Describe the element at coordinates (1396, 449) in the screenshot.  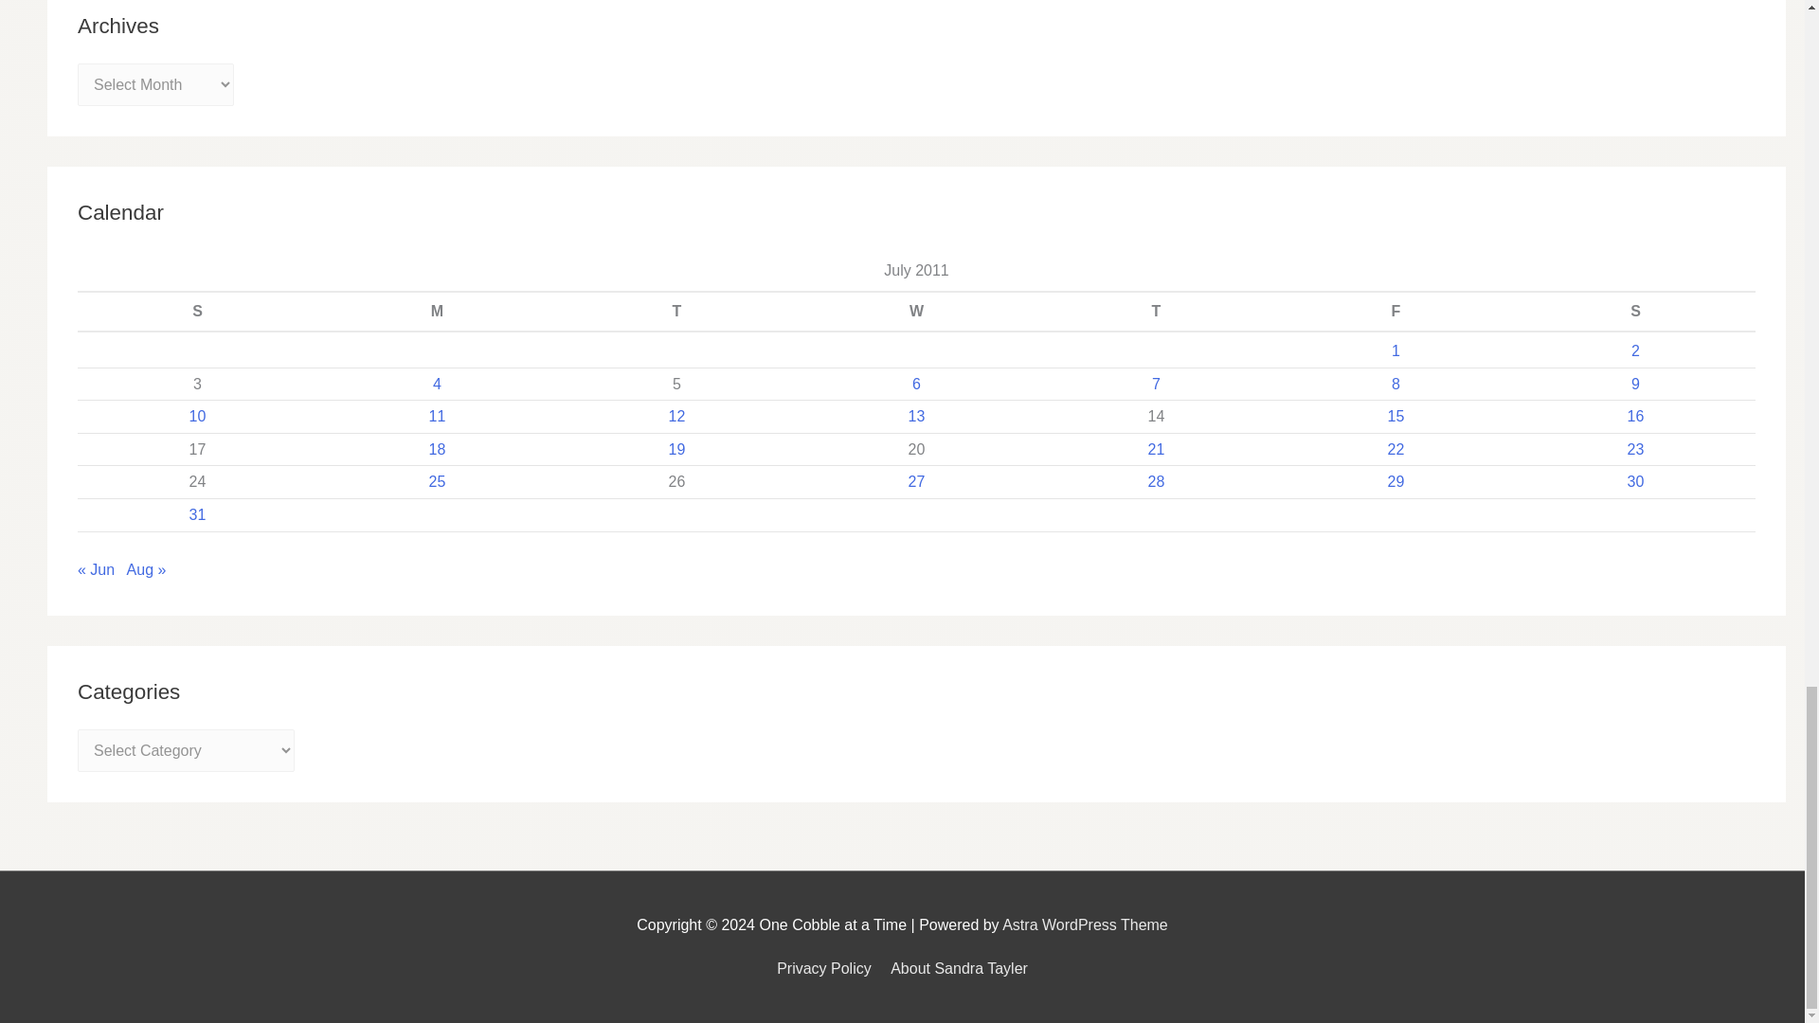
I see `22` at that location.